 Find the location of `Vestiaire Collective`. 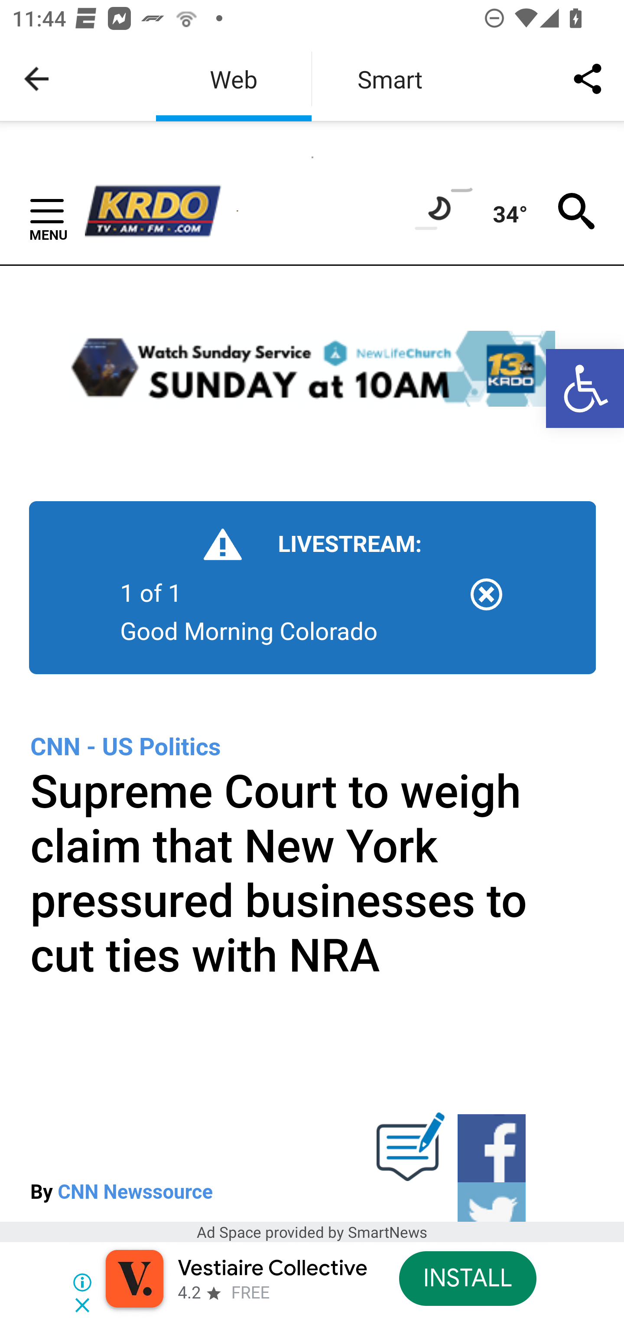

Vestiaire Collective is located at coordinates (272, 1269).